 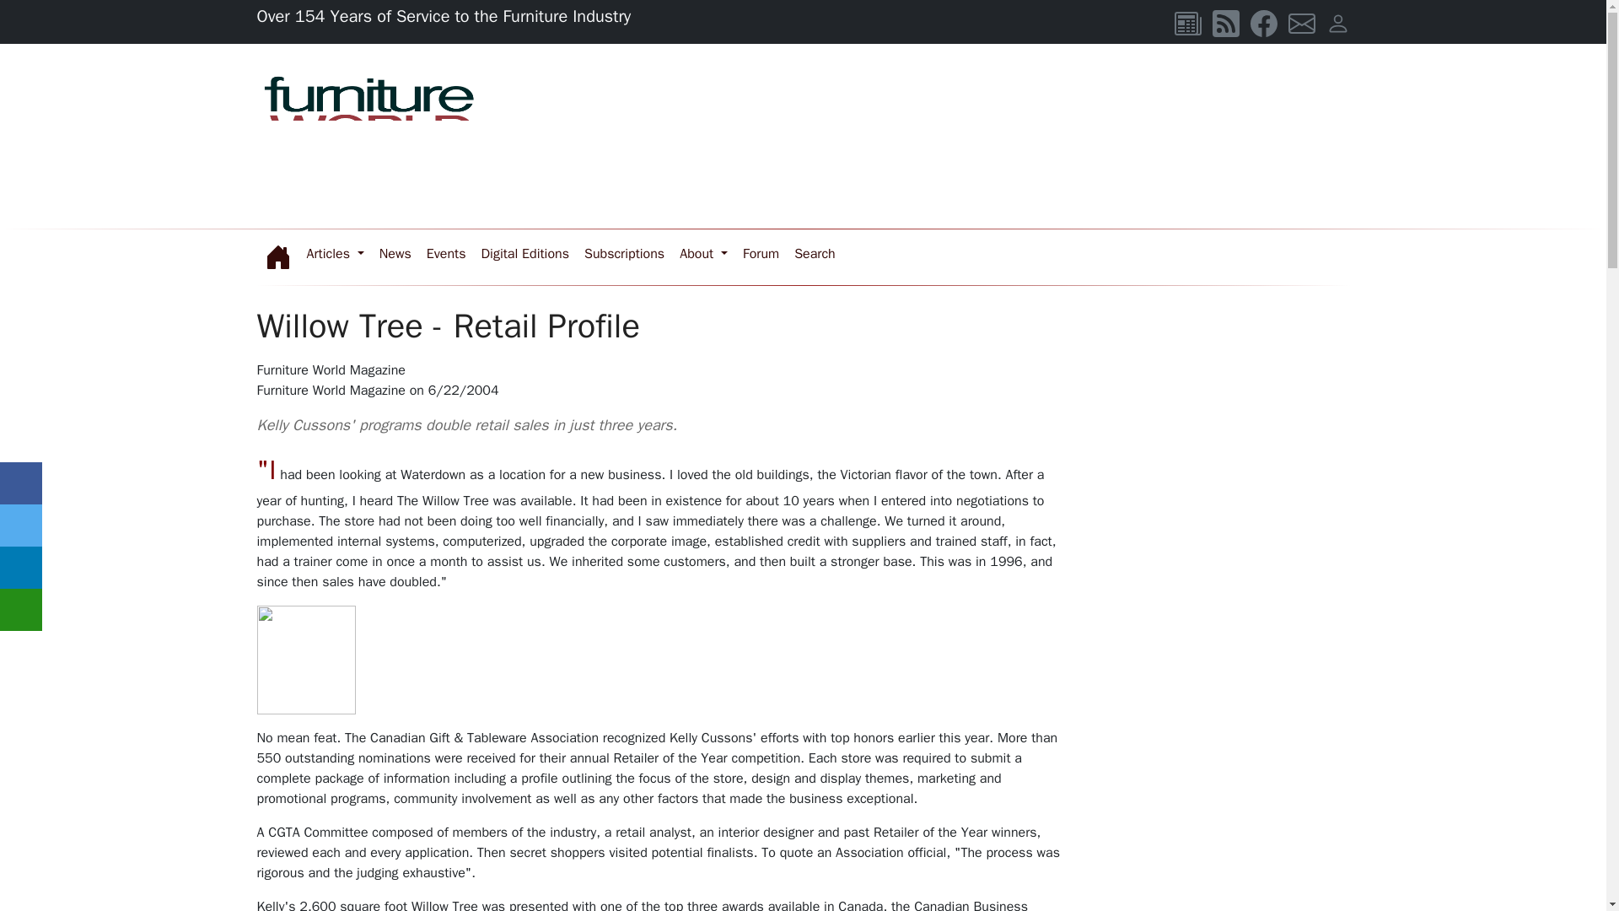 What do you see at coordinates (524, 253) in the screenshot?
I see `Furniture Industry Magazine Digitial Editions` at bounding box center [524, 253].